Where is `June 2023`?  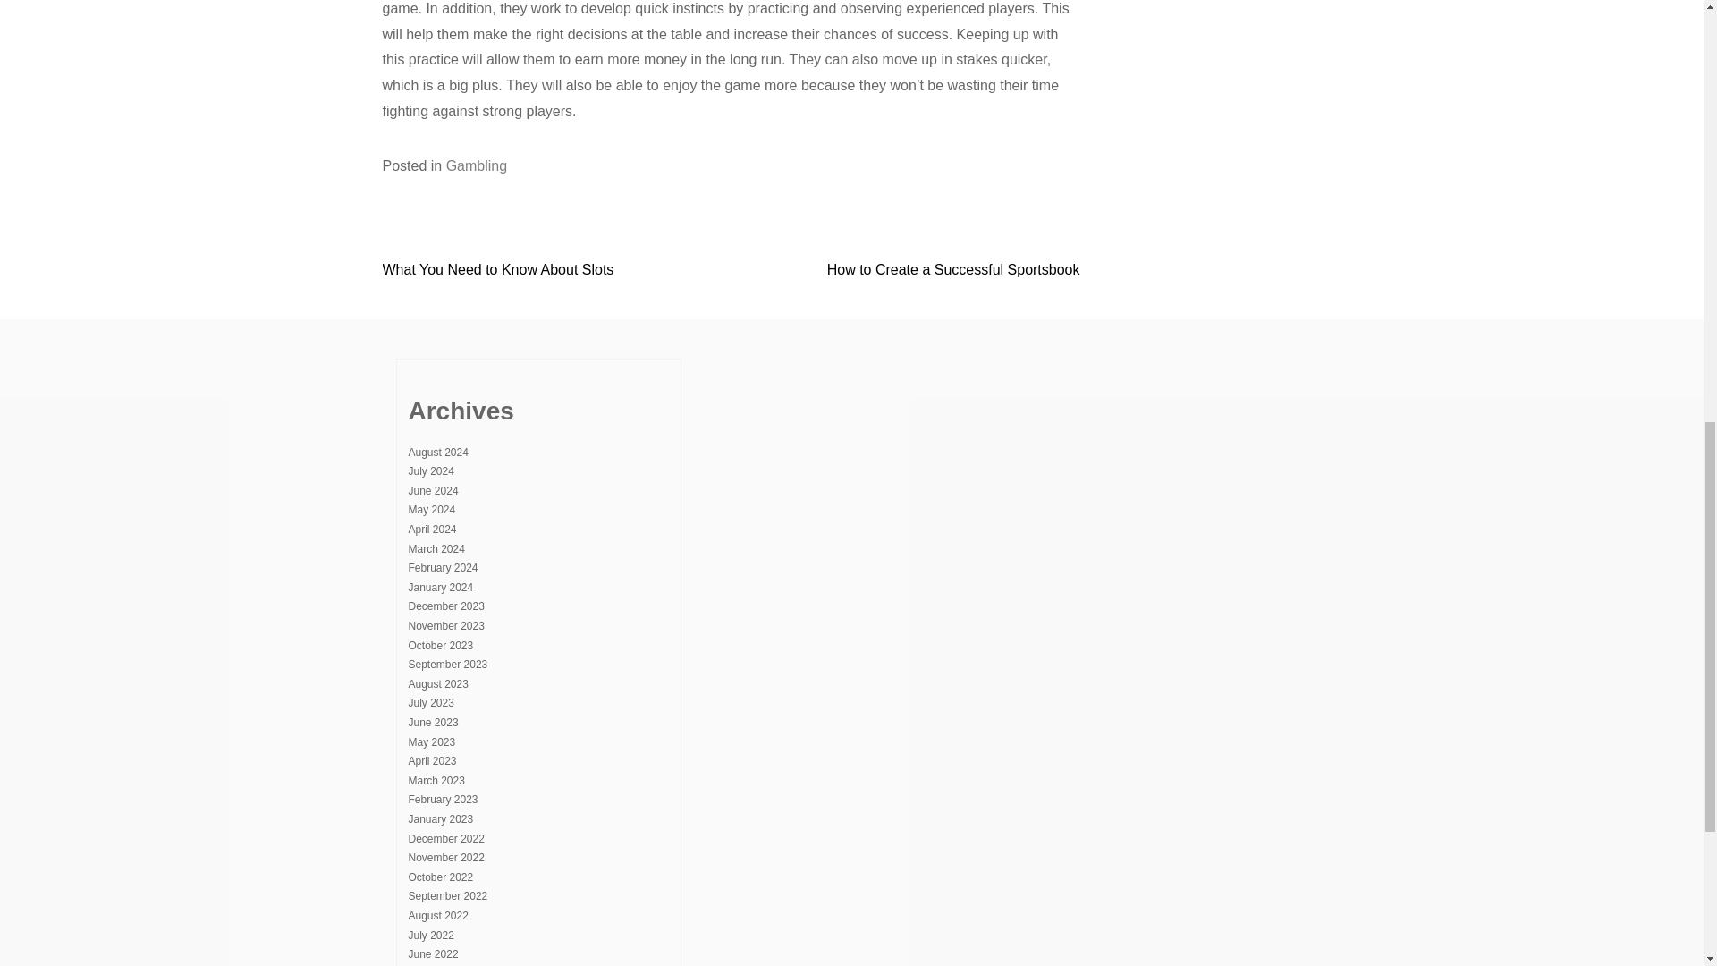 June 2023 is located at coordinates (433, 723).